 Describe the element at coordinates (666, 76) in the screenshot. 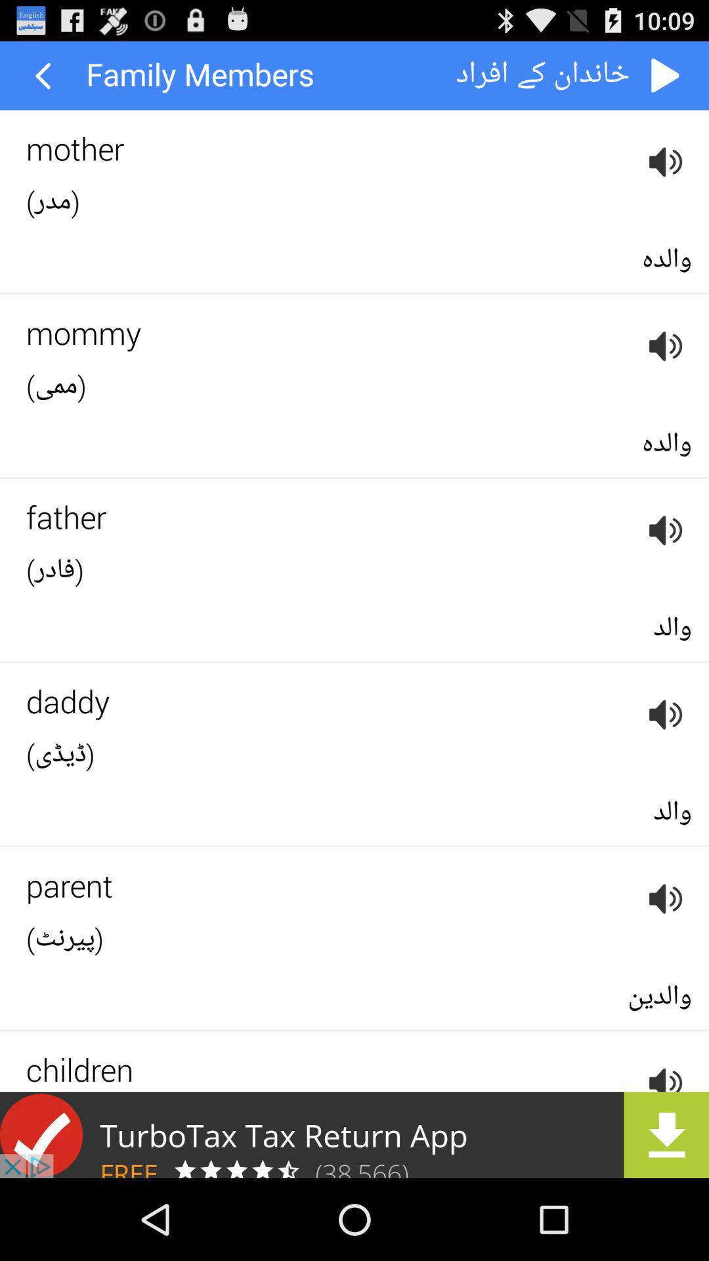

I see `play` at that location.